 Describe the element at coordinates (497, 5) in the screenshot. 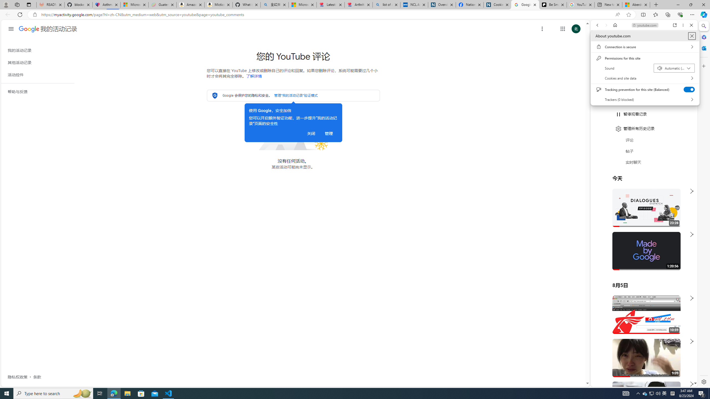

I see `Cookies` at that location.